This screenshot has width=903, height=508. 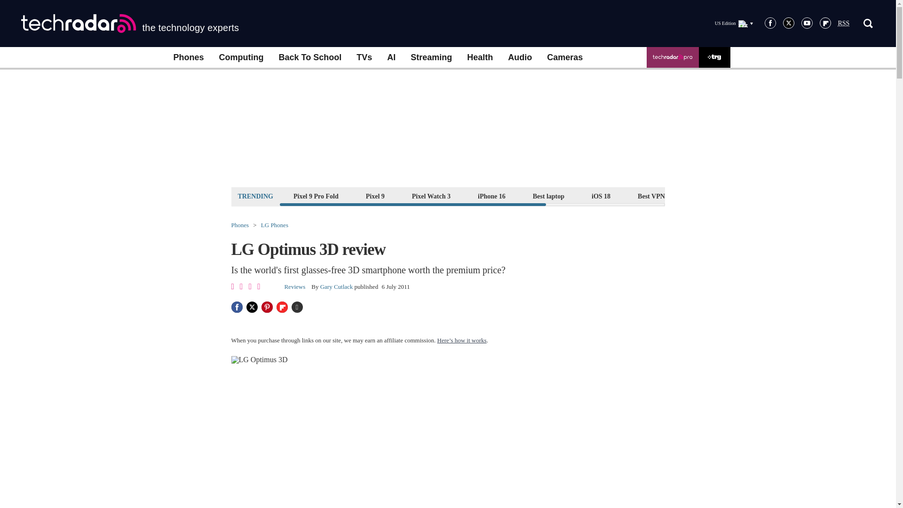 I want to click on Really Simple Syndication, so click(x=844, y=24).